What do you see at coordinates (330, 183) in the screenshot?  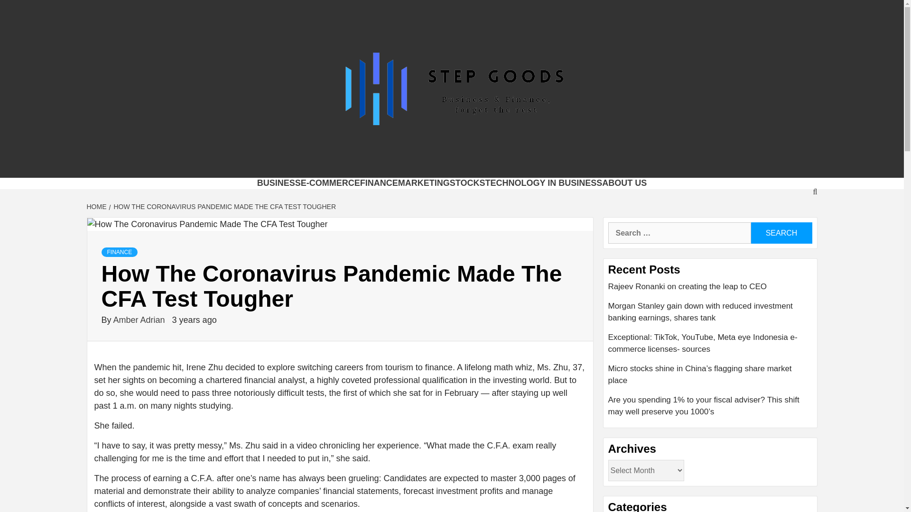 I see `E-COMMERCE` at bounding box center [330, 183].